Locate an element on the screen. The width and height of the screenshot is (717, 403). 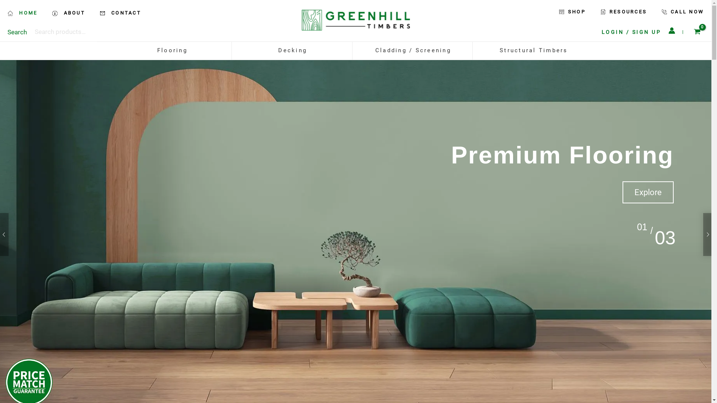
Explore is located at coordinates (648, 193).